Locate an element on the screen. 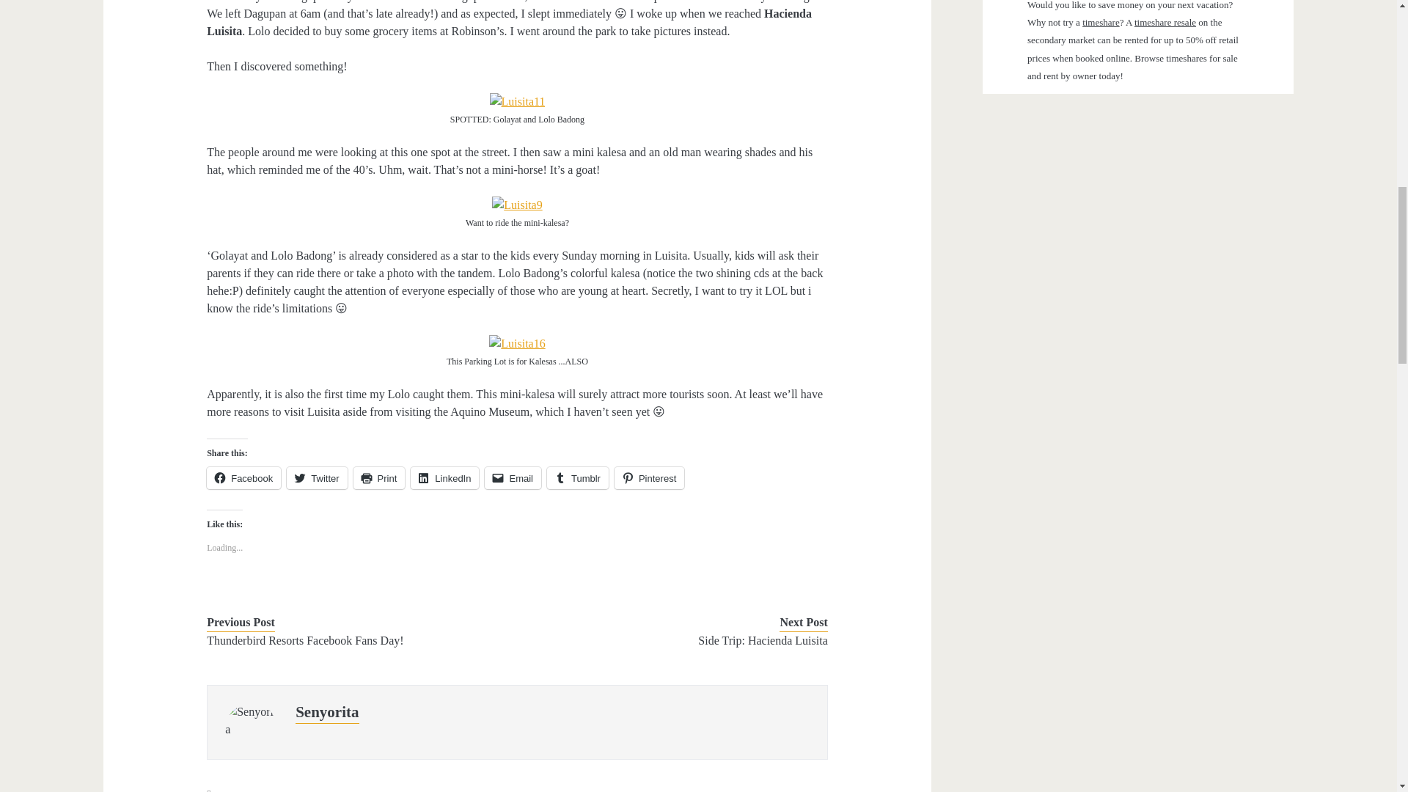 This screenshot has height=792, width=1408. Twitter is located at coordinates (317, 478).